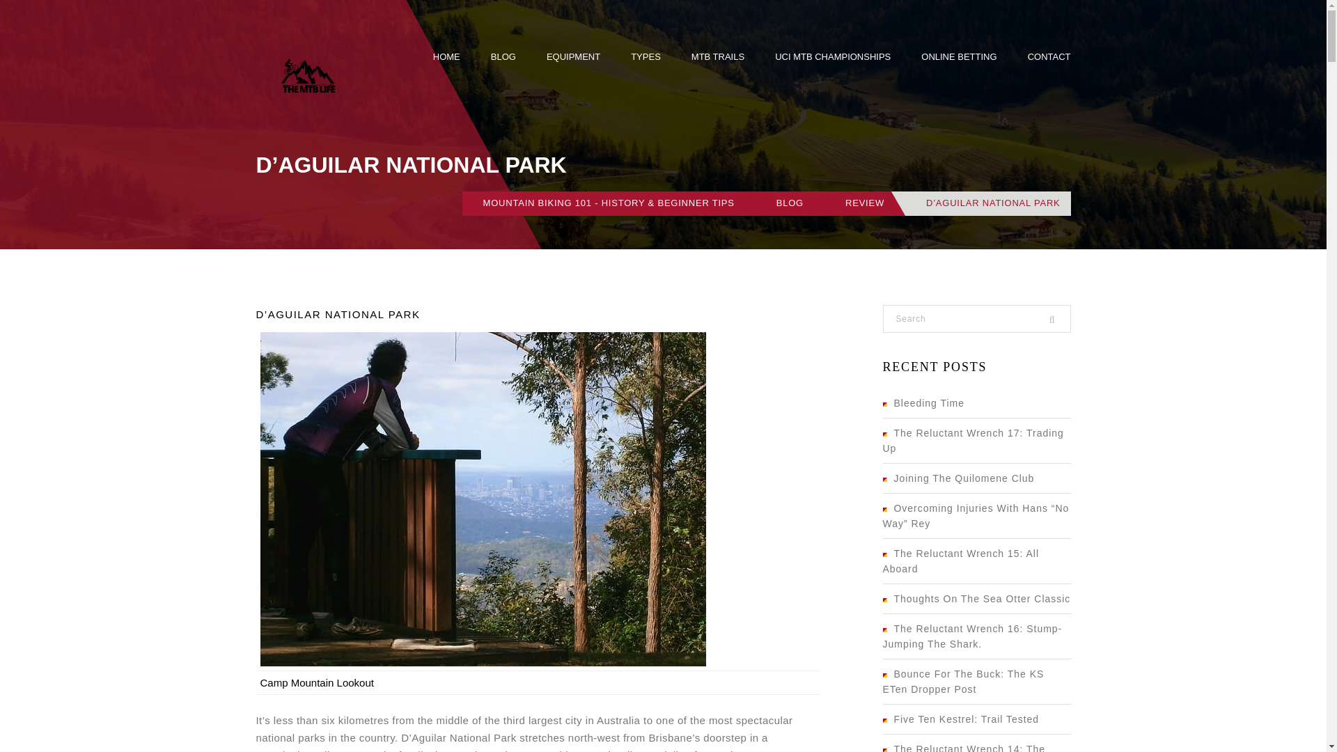 This screenshot has width=1337, height=752. What do you see at coordinates (1049, 57) in the screenshot?
I see `Contact` at bounding box center [1049, 57].